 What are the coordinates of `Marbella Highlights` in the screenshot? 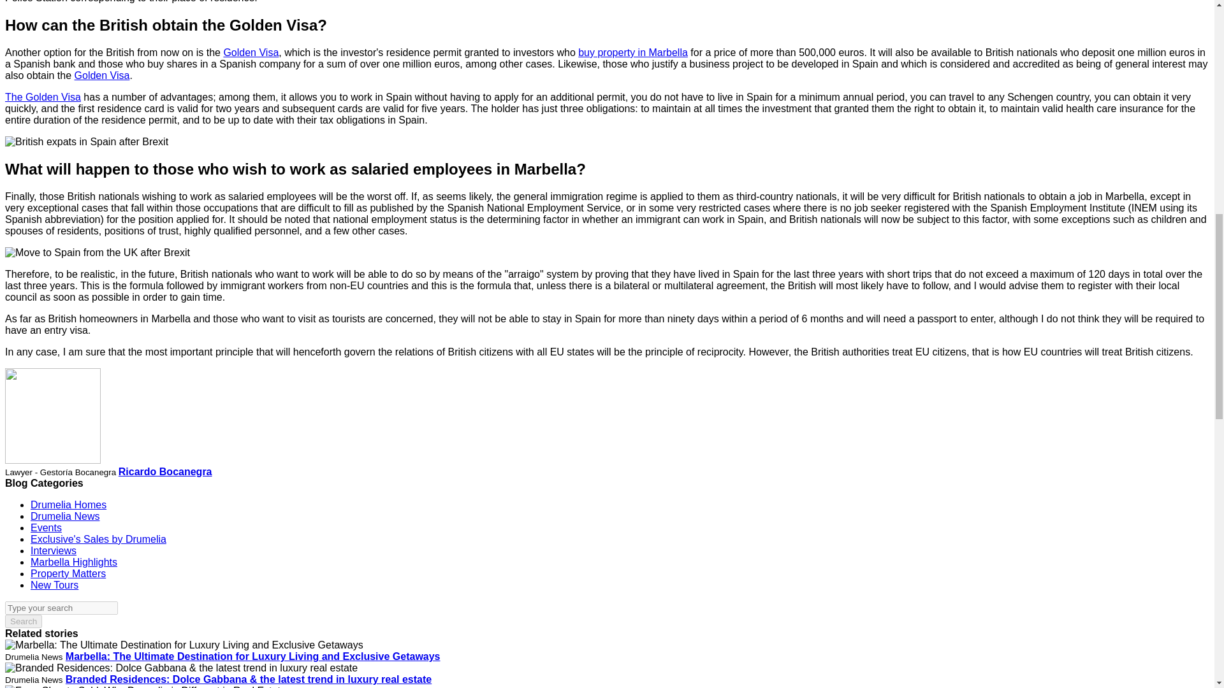 It's located at (74, 562).